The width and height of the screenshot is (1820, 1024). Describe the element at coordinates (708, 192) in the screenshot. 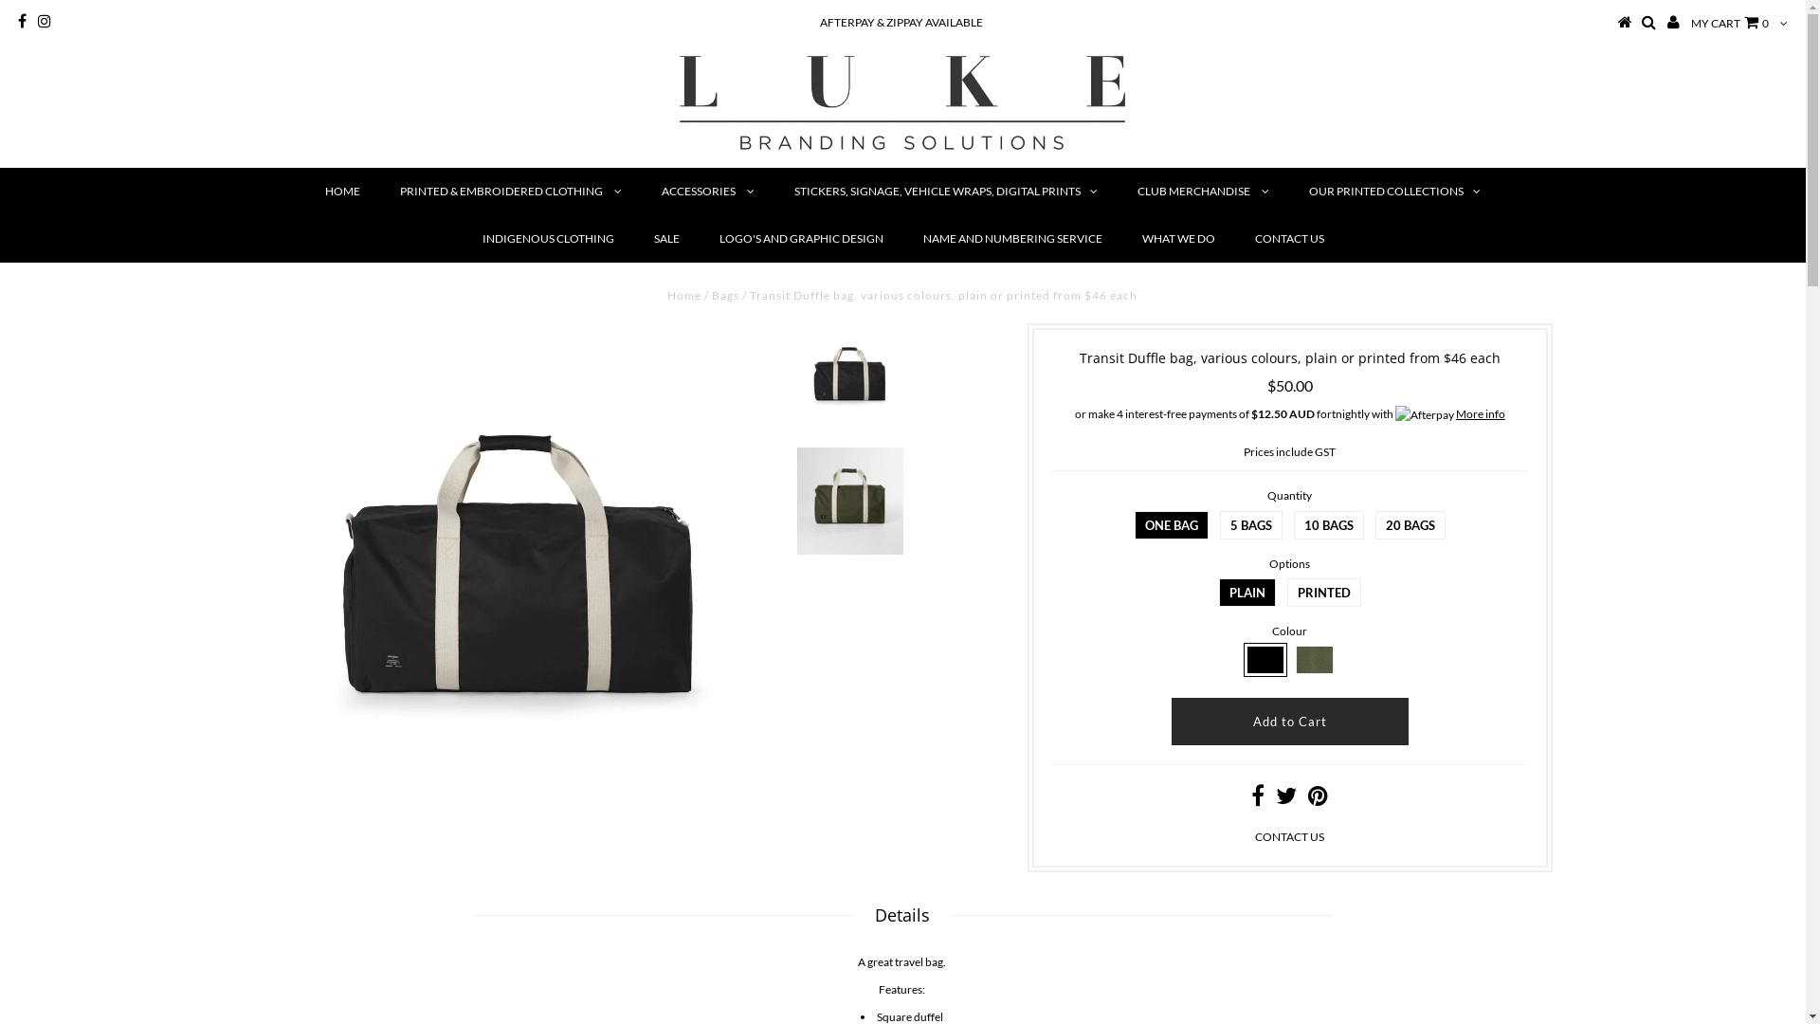

I see `ACCESSORIES` at that location.